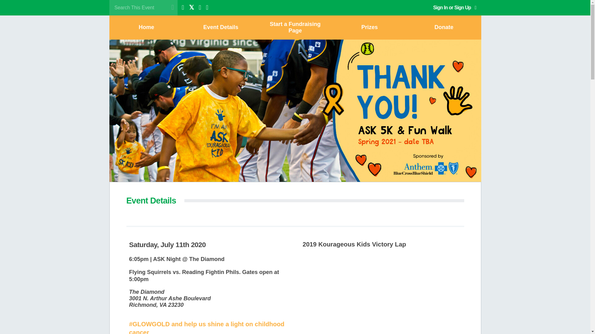 Image resolution: width=595 pixels, height=334 pixels. I want to click on Prizes, so click(369, 27).